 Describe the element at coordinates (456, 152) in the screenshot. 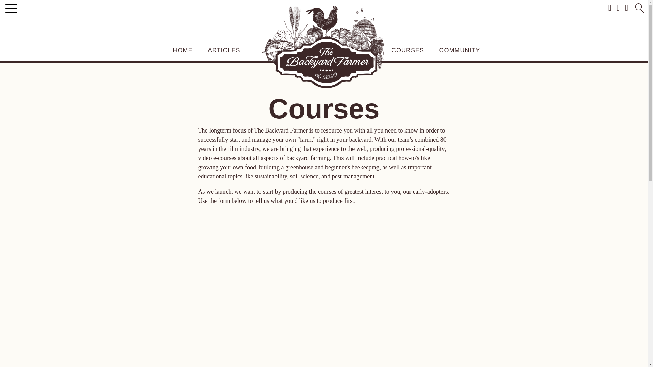

I see `Subscribe` at that location.